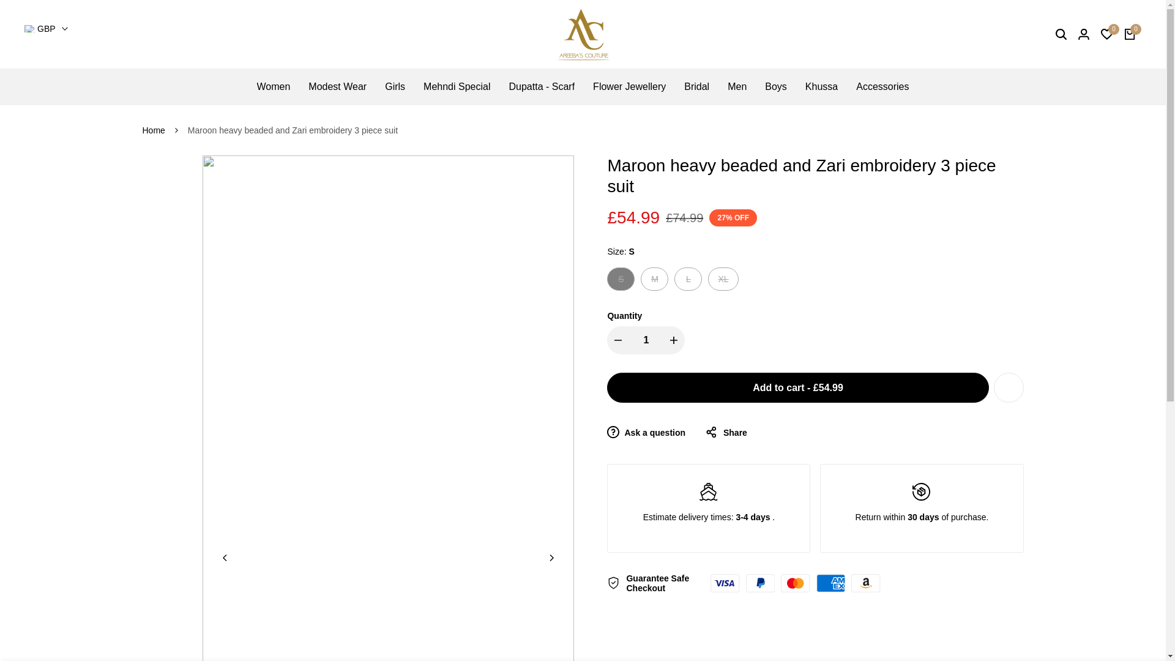 The height and width of the screenshot is (661, 1175). Describe the element at coordinates (646, 340) in the screenshot. I see `1` at that location.